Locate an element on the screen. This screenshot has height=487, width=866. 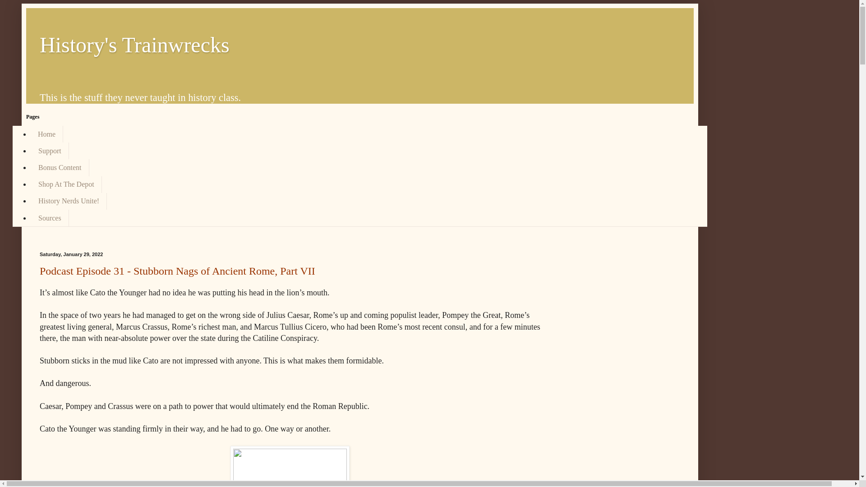
Sources is located at coordinates (50, 218).